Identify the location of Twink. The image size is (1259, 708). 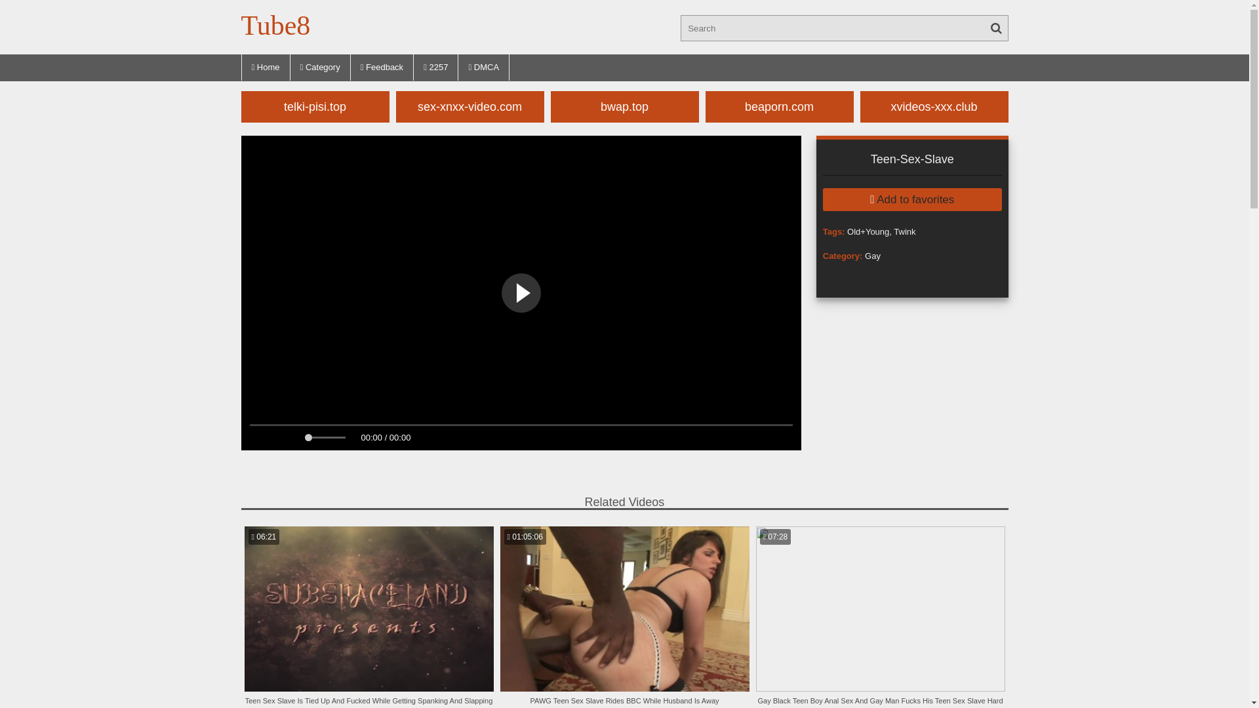
(905, 232).